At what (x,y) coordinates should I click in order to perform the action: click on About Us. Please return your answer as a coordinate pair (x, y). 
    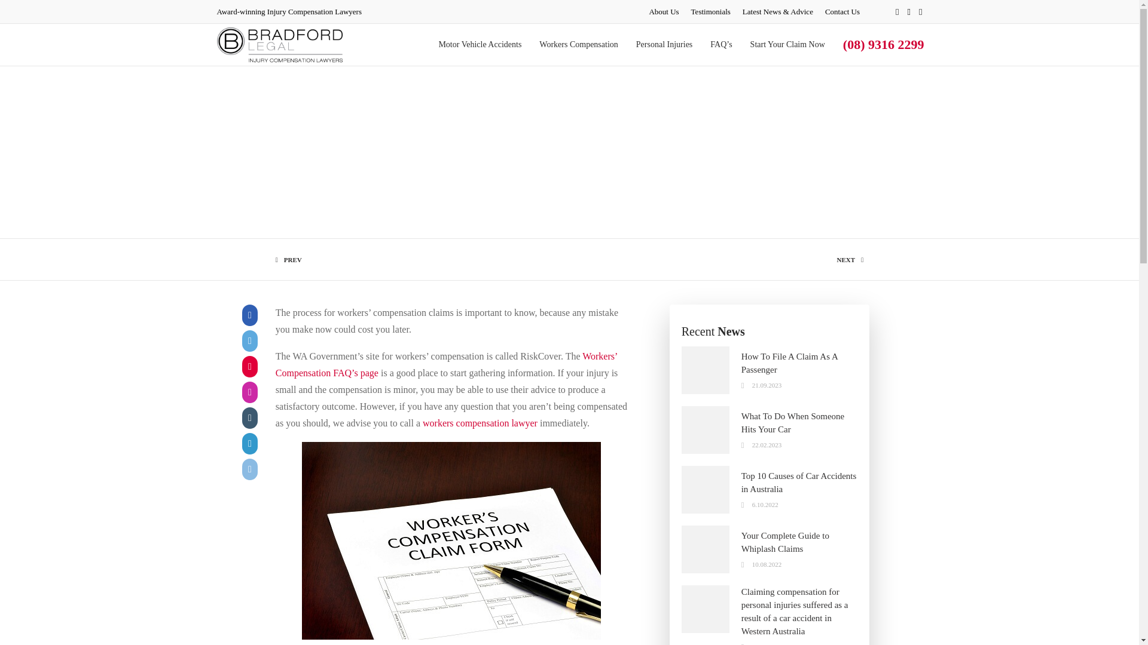
    Looking at the image, I should click on (663, 11).